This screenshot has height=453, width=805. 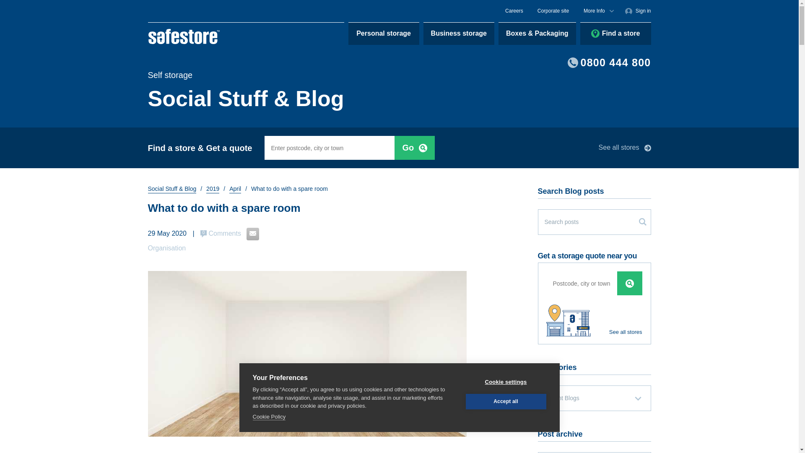 I want to click on See all stores, so click(x=625, y=148).